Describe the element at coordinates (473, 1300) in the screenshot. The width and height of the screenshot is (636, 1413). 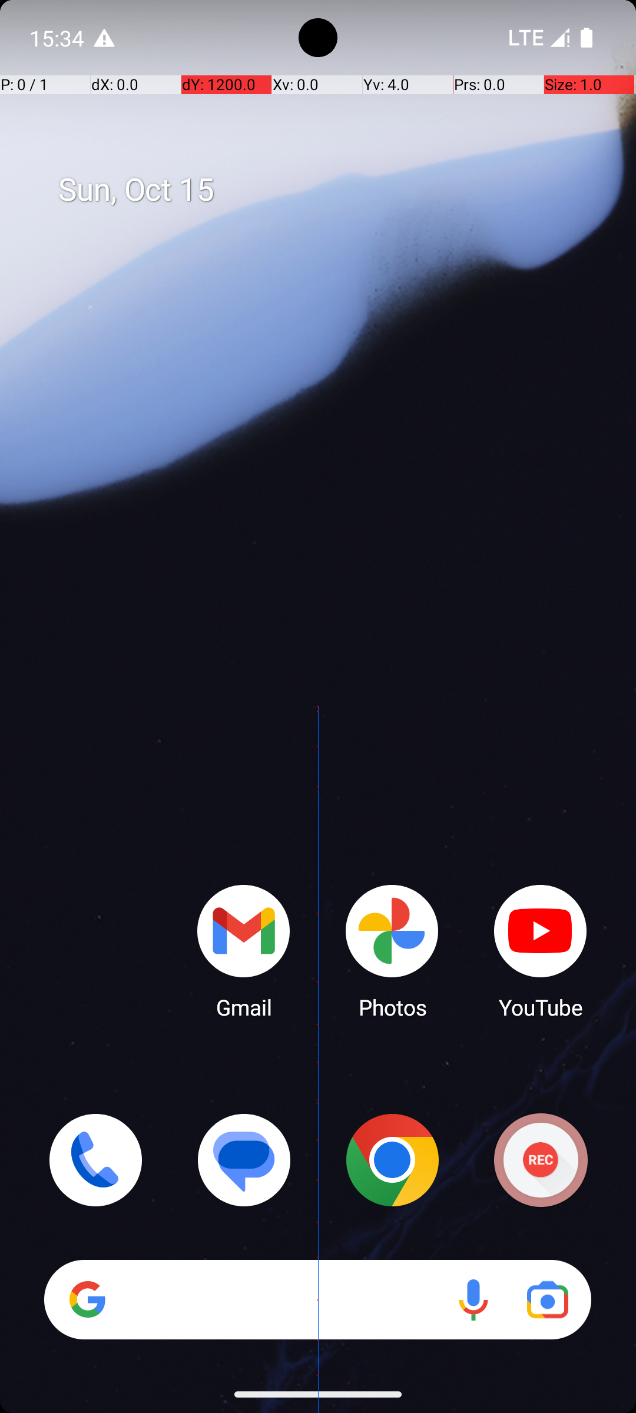
I see `Voice search` at that location.